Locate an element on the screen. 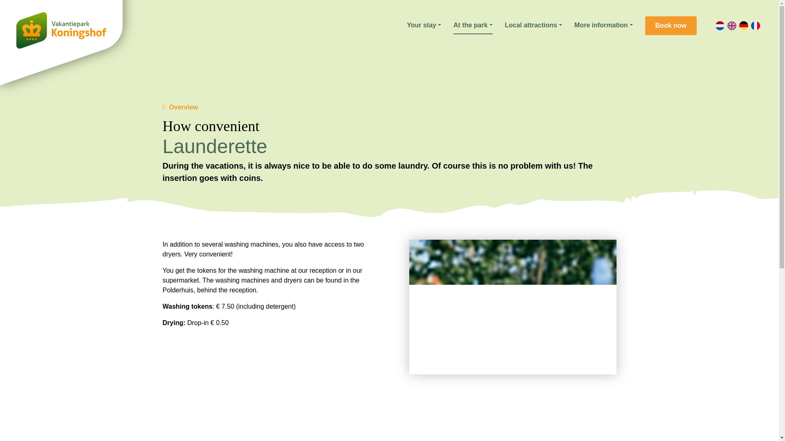 This screenshot has height=441, width=785. Wasserette vakantiepark koningshof is located at coordinates (513, 307).